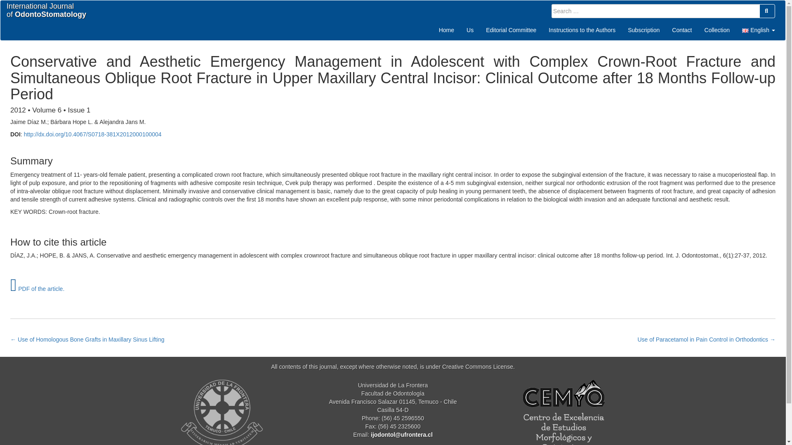 This screenshot has width=792, height=445. Describe the element at coordinates (46, 11) in the screenshot. I see `Collection` at that location.